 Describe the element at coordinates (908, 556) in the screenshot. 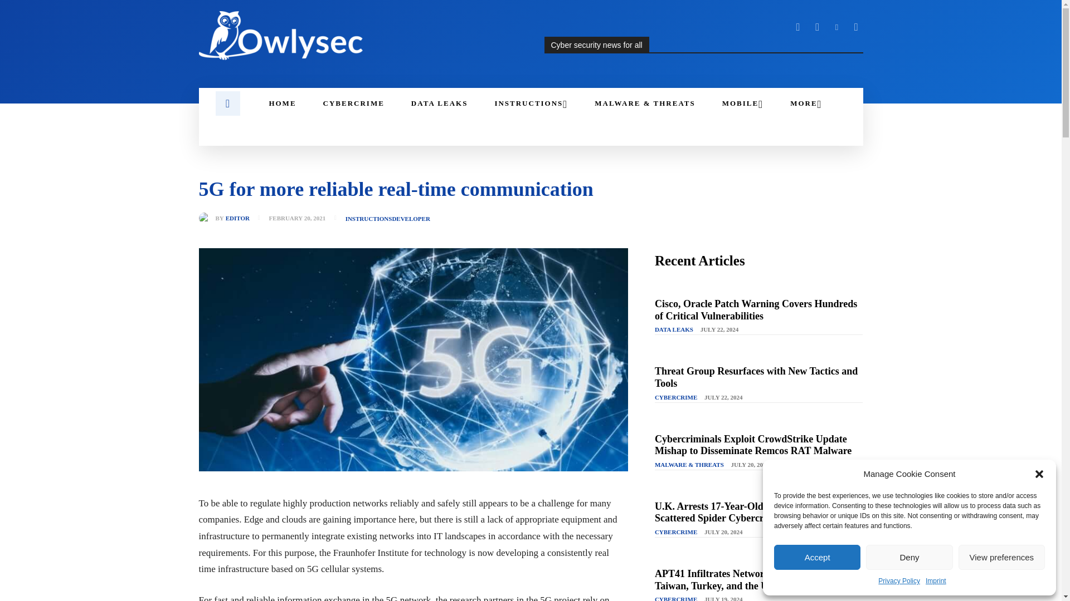

I see `Deny` at that location.